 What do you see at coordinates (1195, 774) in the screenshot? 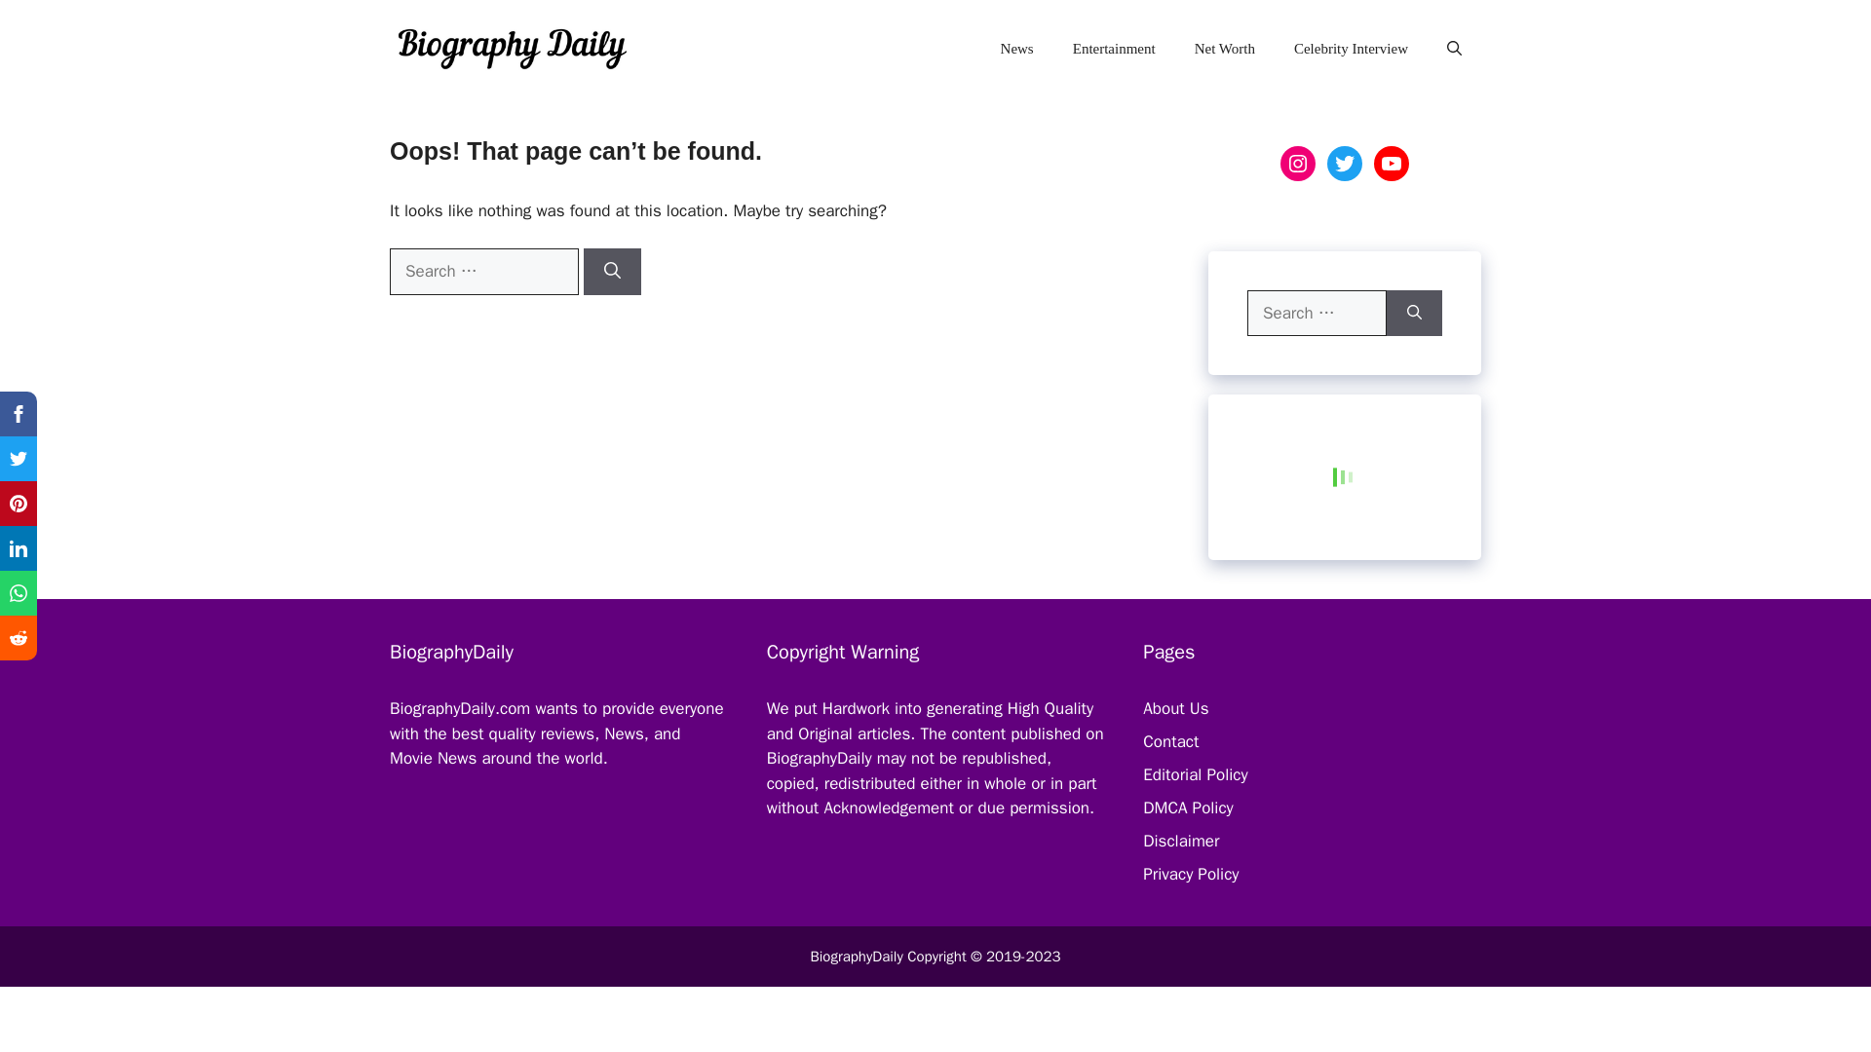
I see `Editorial Policy` at bounding box center [1195, 774].